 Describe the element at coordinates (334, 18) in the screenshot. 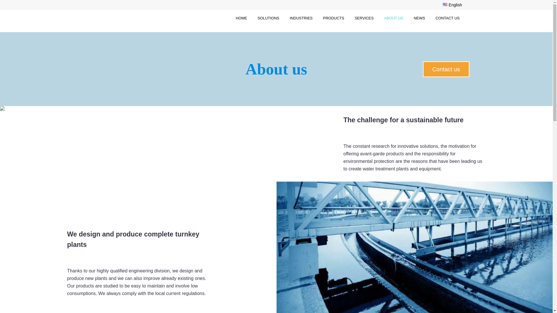

I see `PRODUCTS` at that location.